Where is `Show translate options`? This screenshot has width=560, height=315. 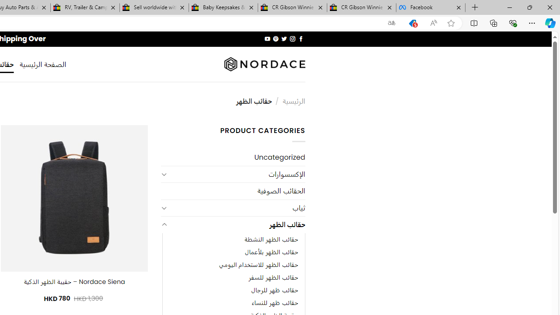
Show translate options is located at coordinates (392, 23).